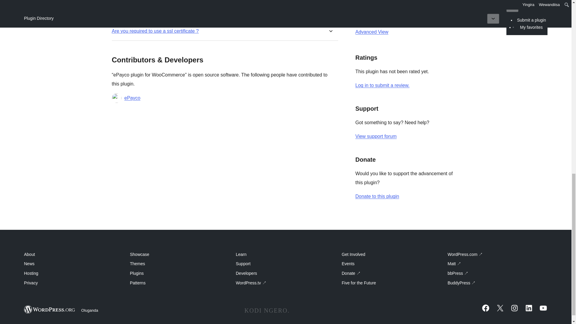 This screenshot has height=324, width=576. I want to click on Log in to WordPress.org, so click(382, 85).